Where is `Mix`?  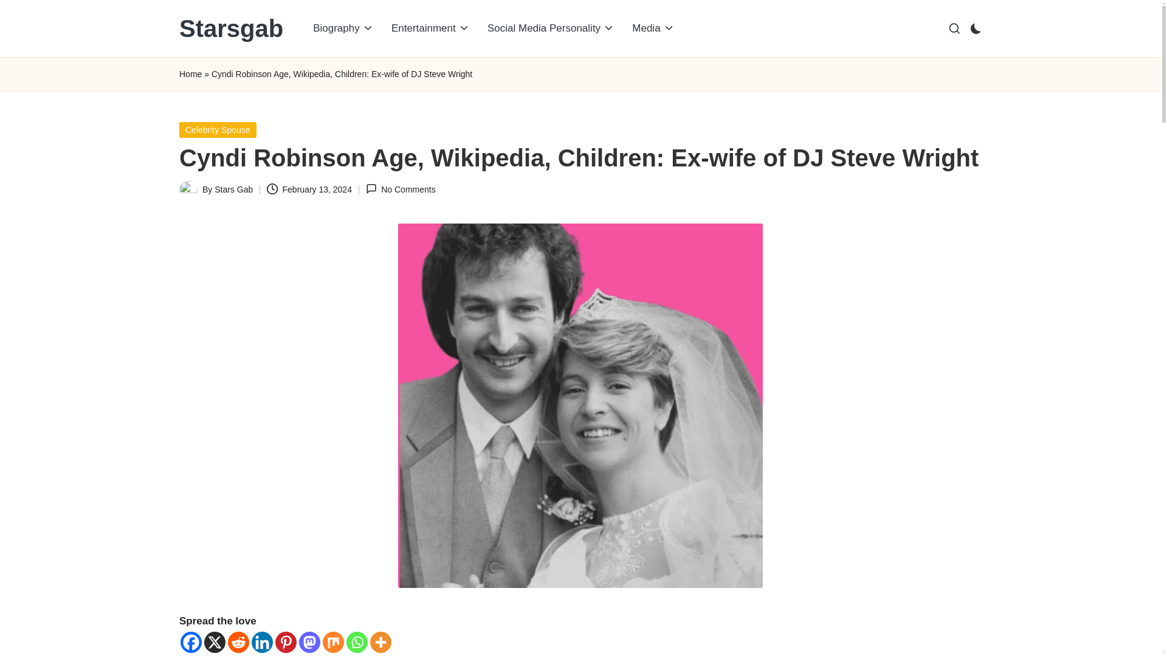
Mix is located at coordinates (333, 642).